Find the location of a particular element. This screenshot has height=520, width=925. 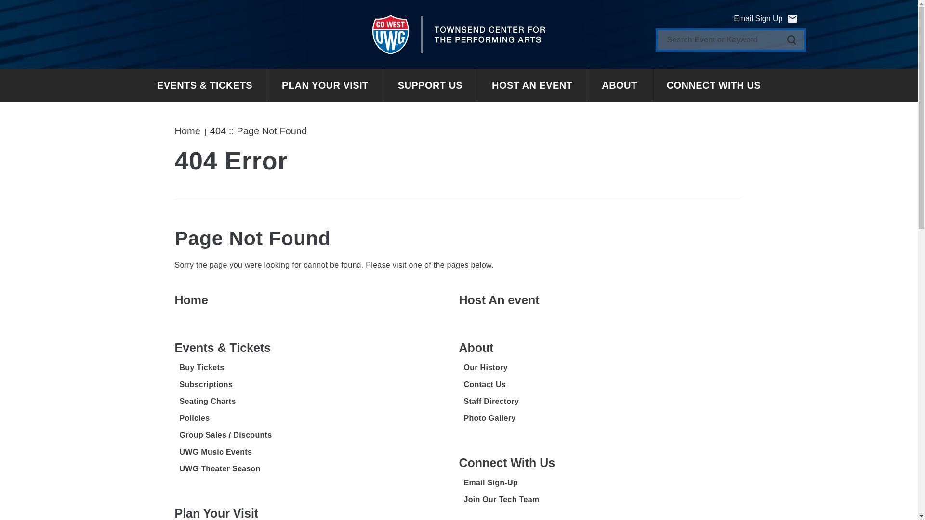

Townsend Center for the Performing Arts is located at coordinates (459, 34).